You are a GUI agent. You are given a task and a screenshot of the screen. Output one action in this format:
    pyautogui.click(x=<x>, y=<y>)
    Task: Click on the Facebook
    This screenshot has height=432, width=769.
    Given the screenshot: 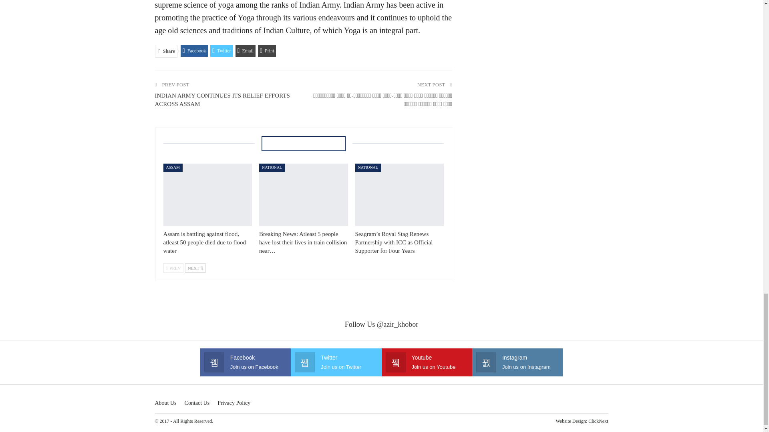 What is the action you would take?
    pyautogui.click(x=195, y=50)
    